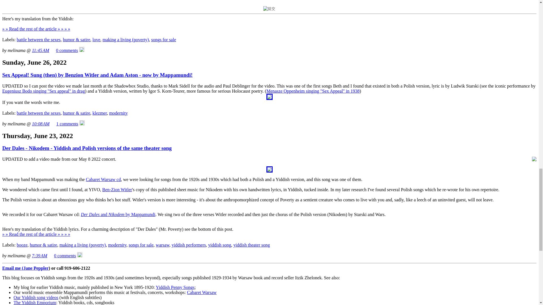 This screenshot has width=543, height=305. What do you see at coordinates (41, 124) in the screenshot?
I see `permanent link` at bounding box center [41, 124].